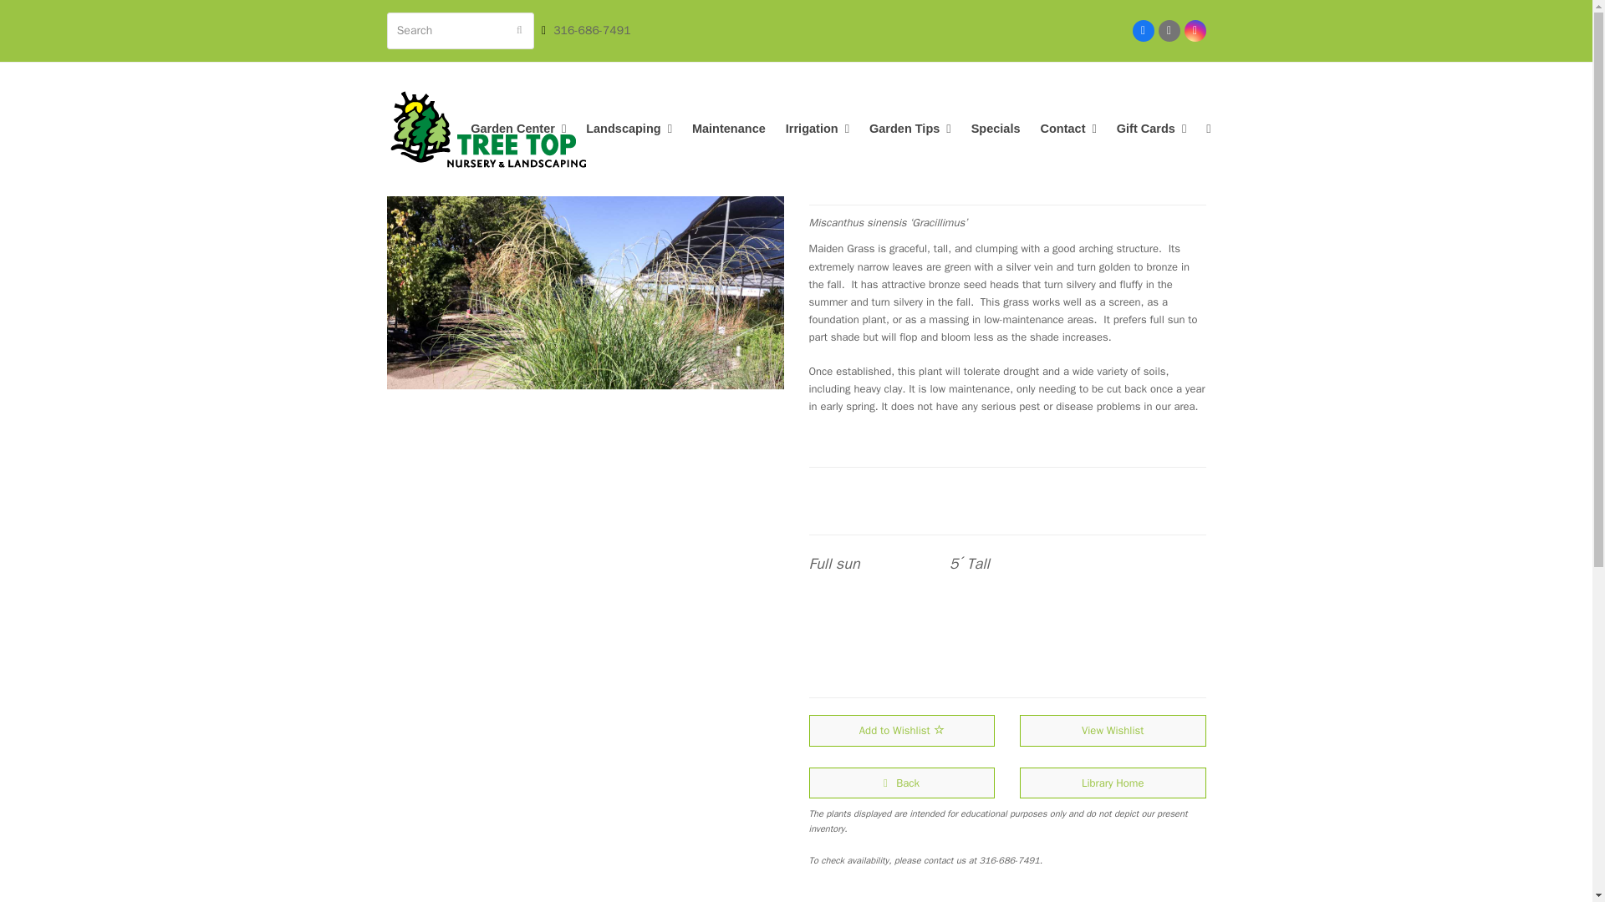  Describe the element at coordinates (910, 129) in the screenshot. I see `Garden Tips` at that location.